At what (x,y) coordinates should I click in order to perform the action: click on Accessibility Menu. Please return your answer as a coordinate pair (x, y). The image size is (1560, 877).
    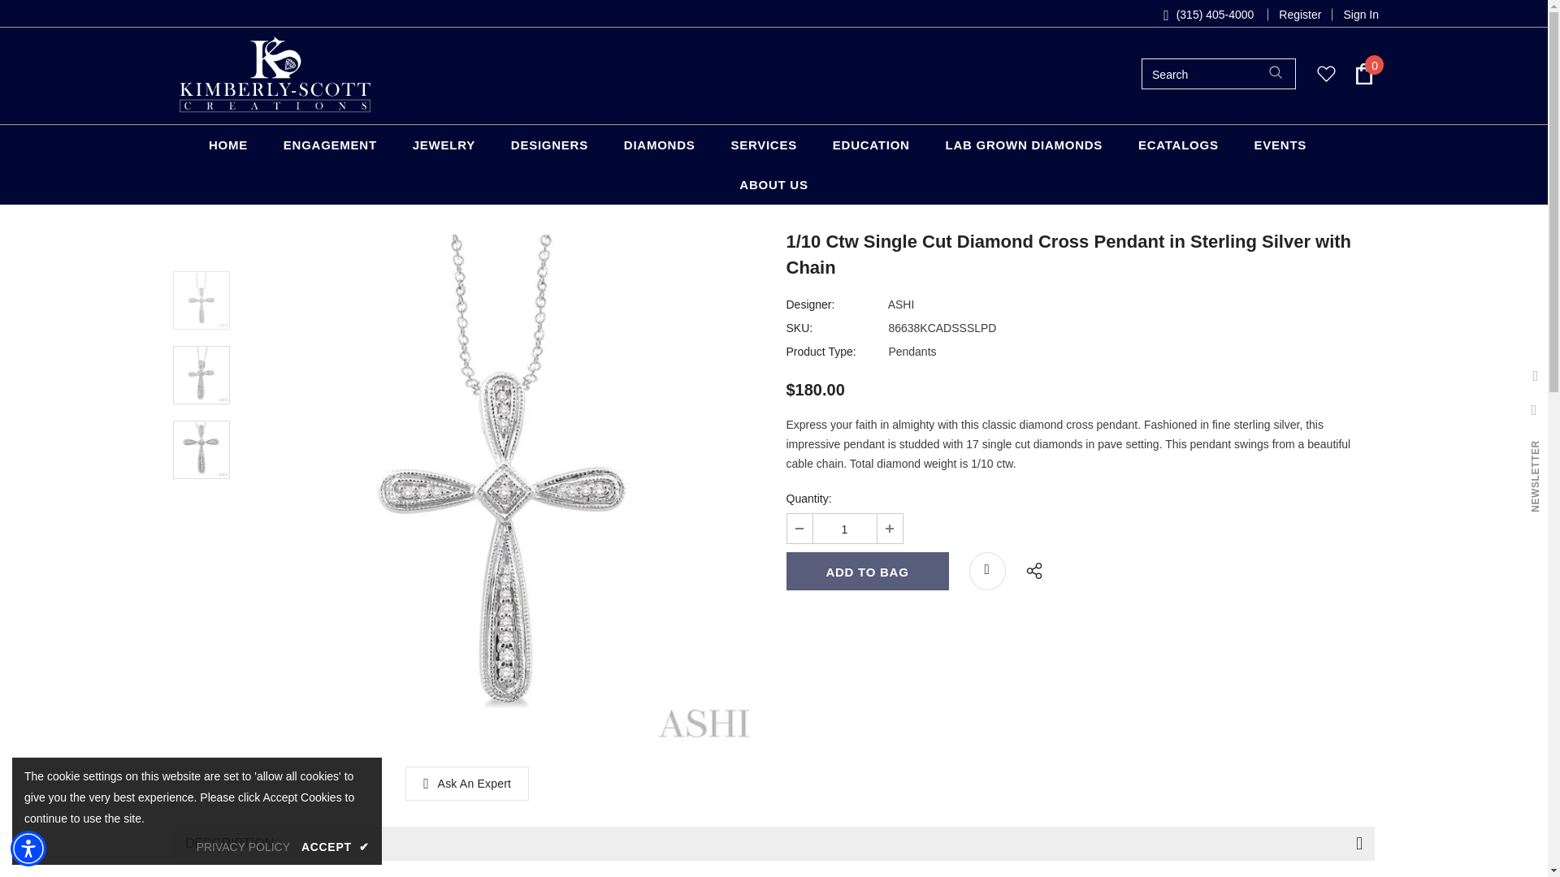
    Looking at the image, I should click on (28, 848).